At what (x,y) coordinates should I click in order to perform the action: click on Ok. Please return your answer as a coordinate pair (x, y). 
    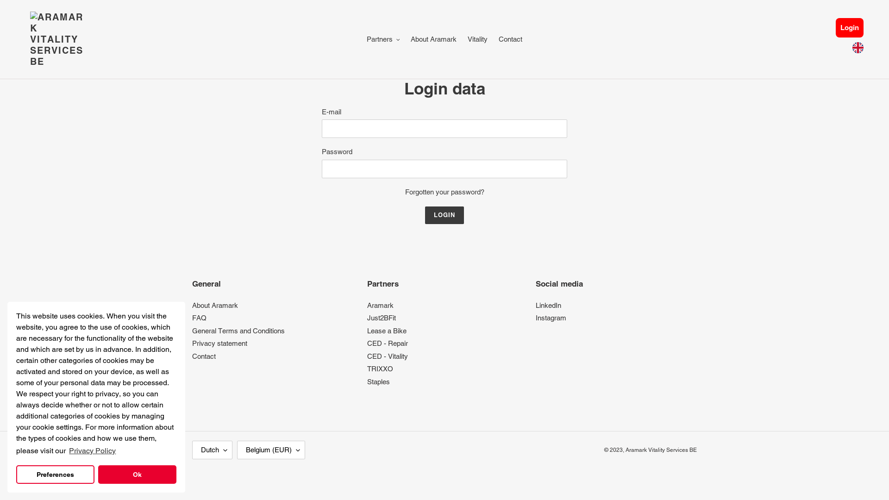
    Looking at the image, I should click on (137, 475).